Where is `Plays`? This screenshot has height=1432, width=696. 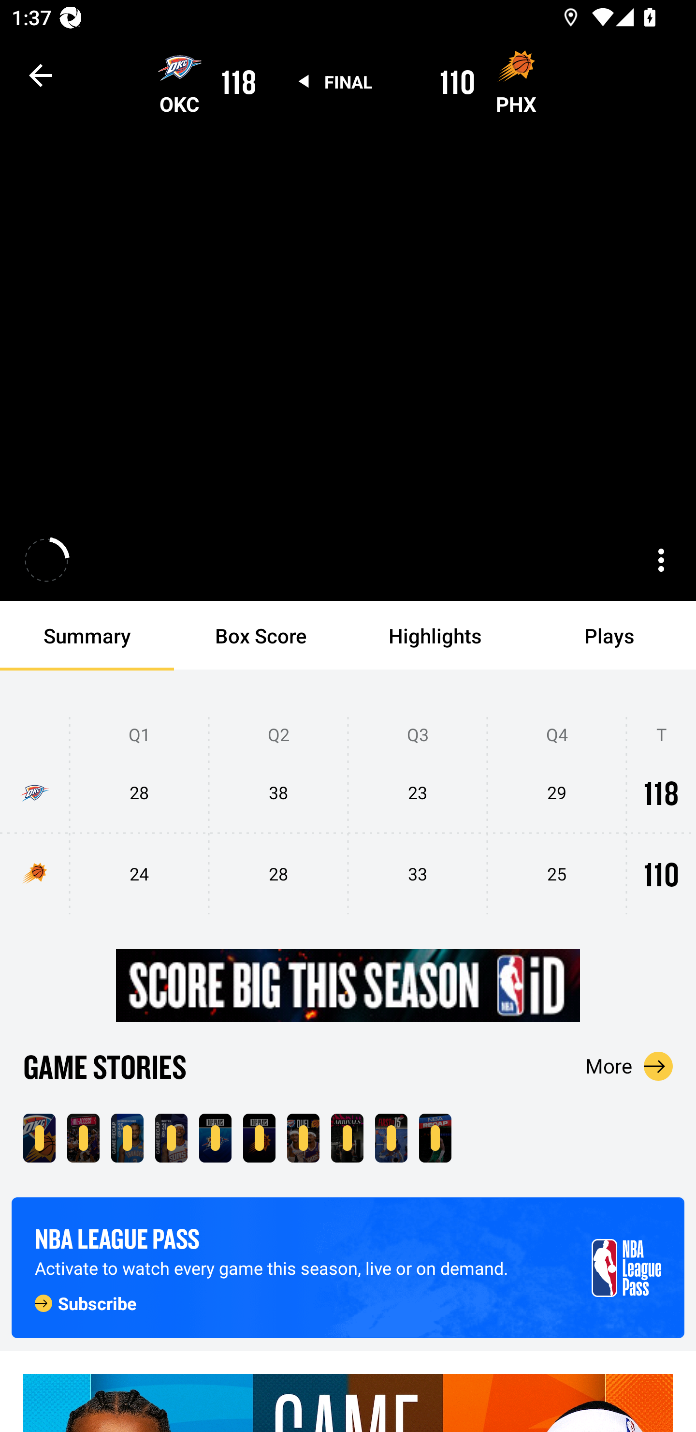 Plays is located at coordinates (609, 636).